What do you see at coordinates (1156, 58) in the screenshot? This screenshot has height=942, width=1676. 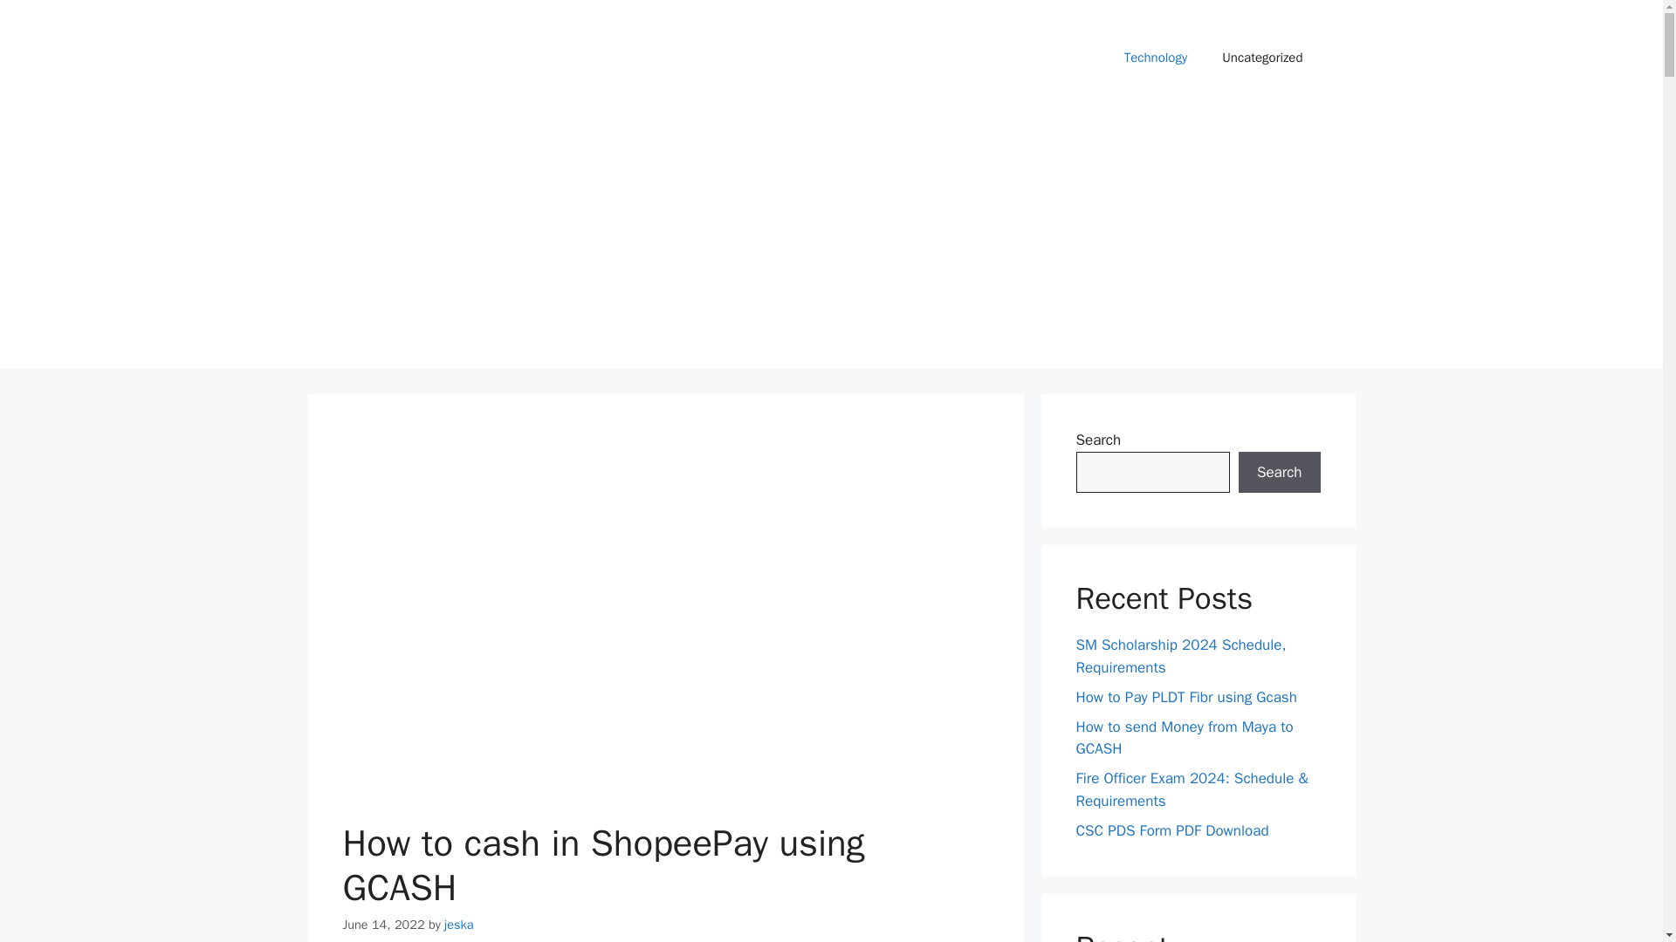 I see `Technology` at bounding box center [1156, 58].